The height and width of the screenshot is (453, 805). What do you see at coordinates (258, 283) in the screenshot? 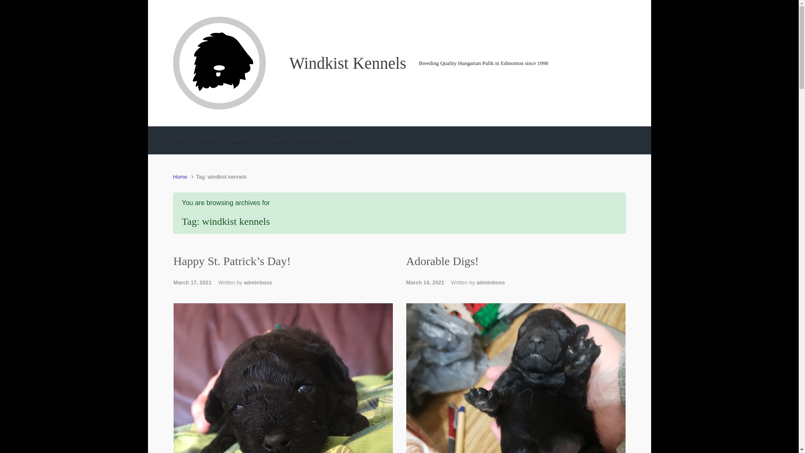
I see `View all posts by adminboss` at bounding box center [258, 283].